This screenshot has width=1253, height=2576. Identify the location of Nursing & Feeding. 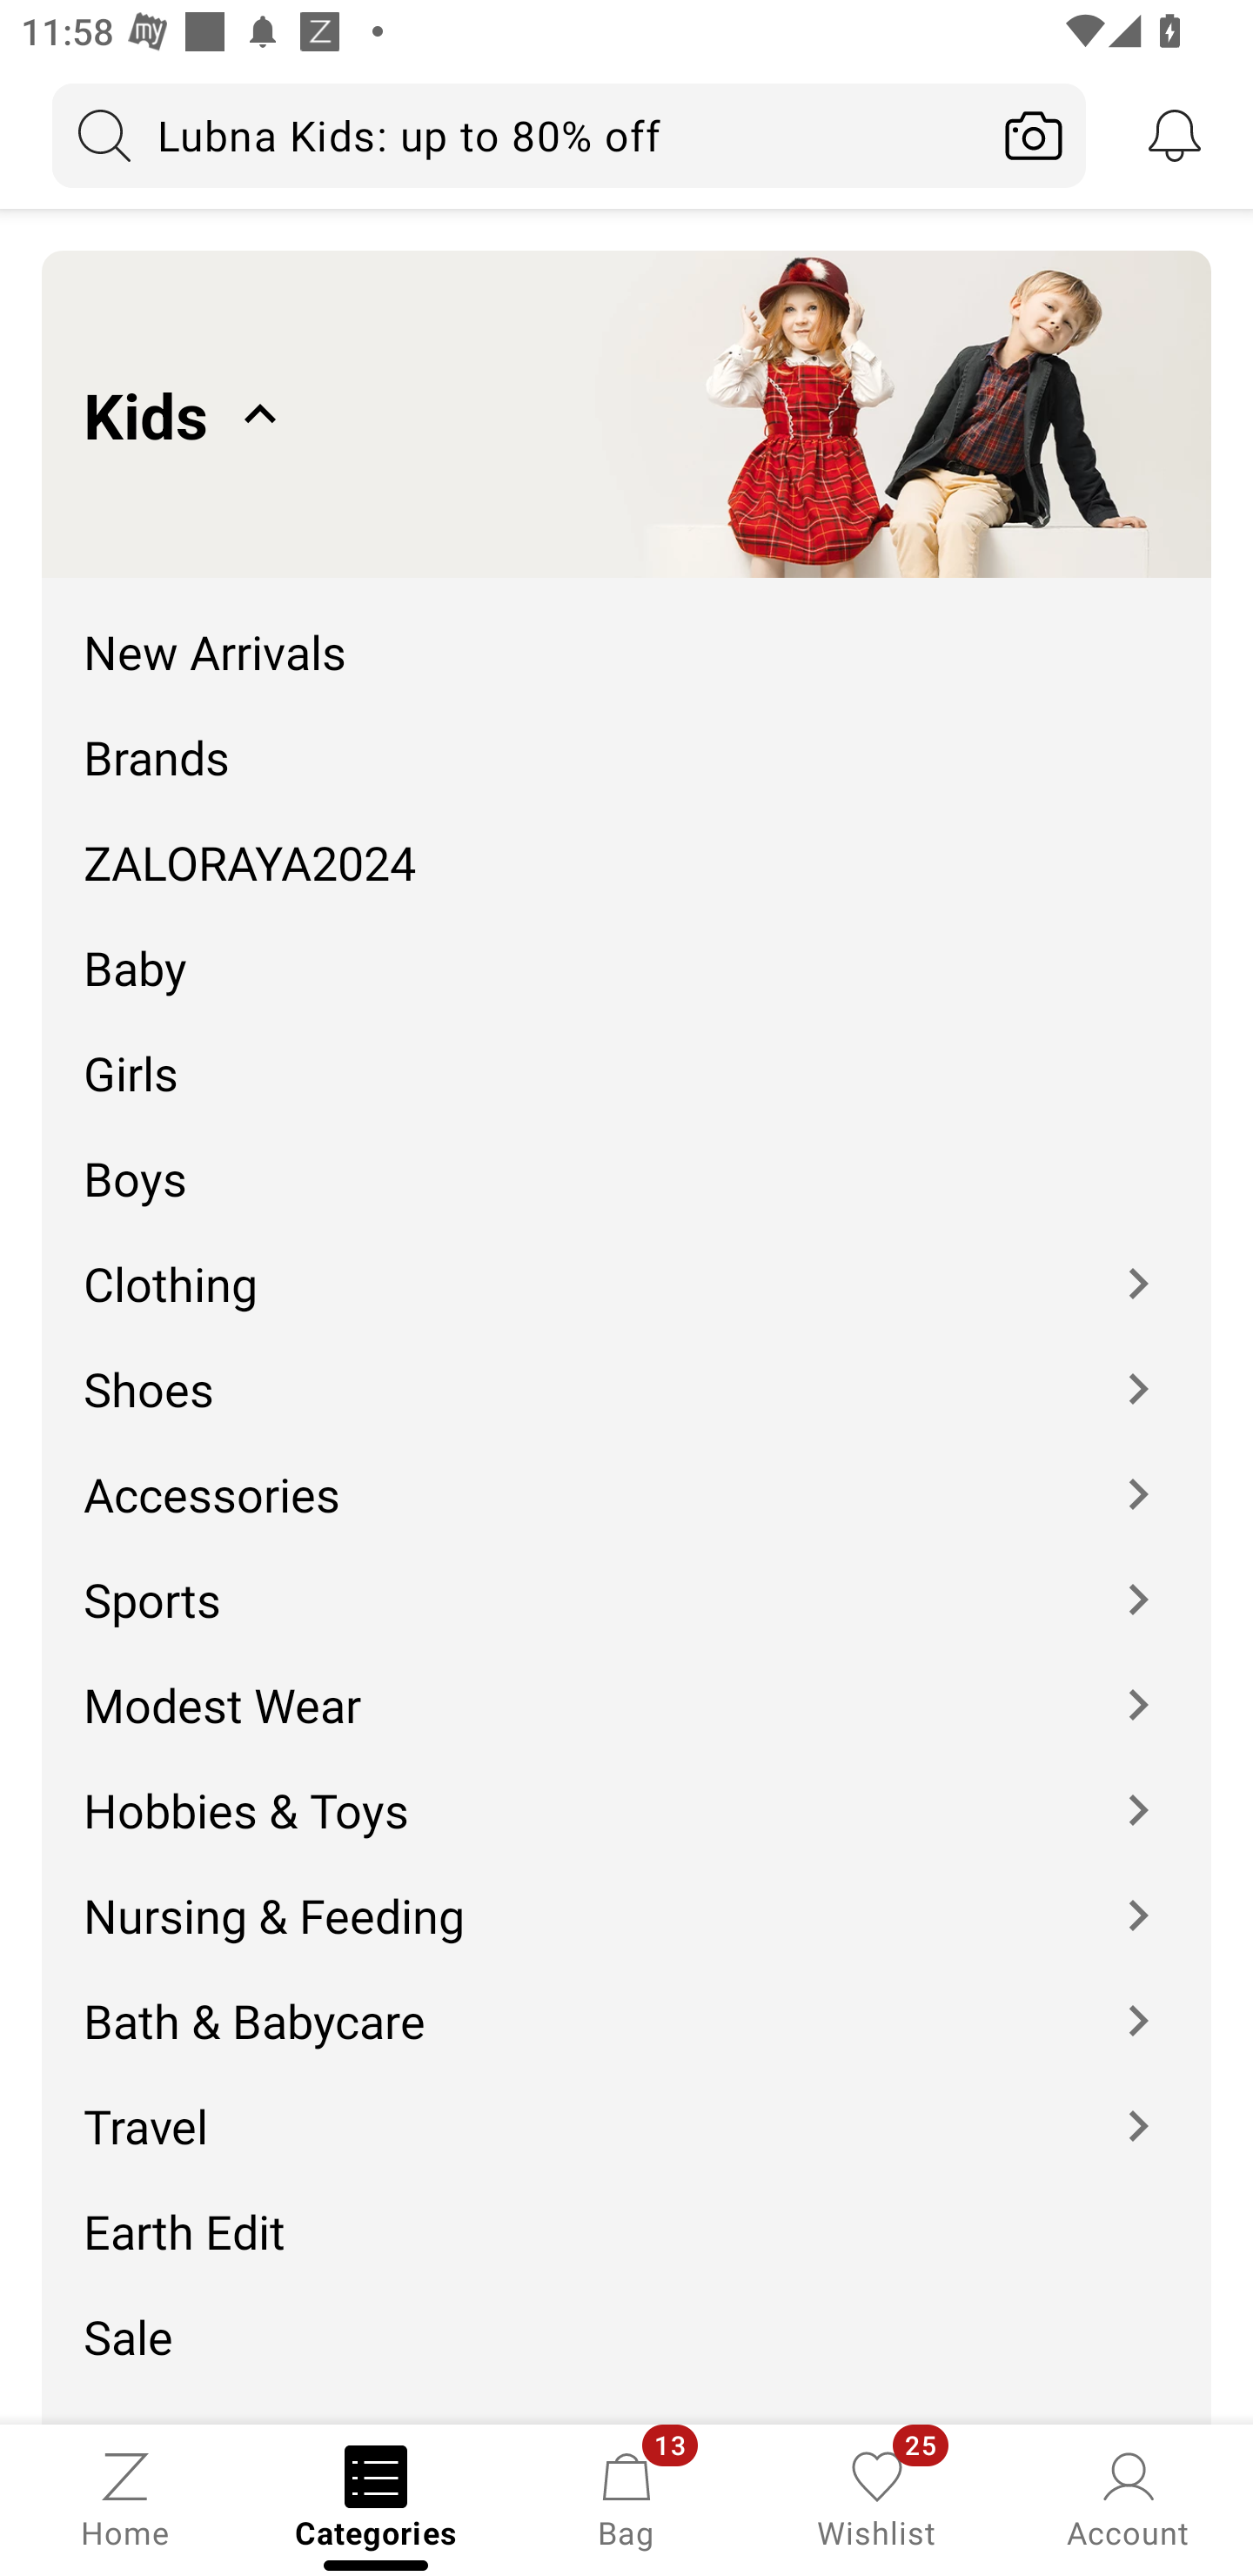
(626, 1894).